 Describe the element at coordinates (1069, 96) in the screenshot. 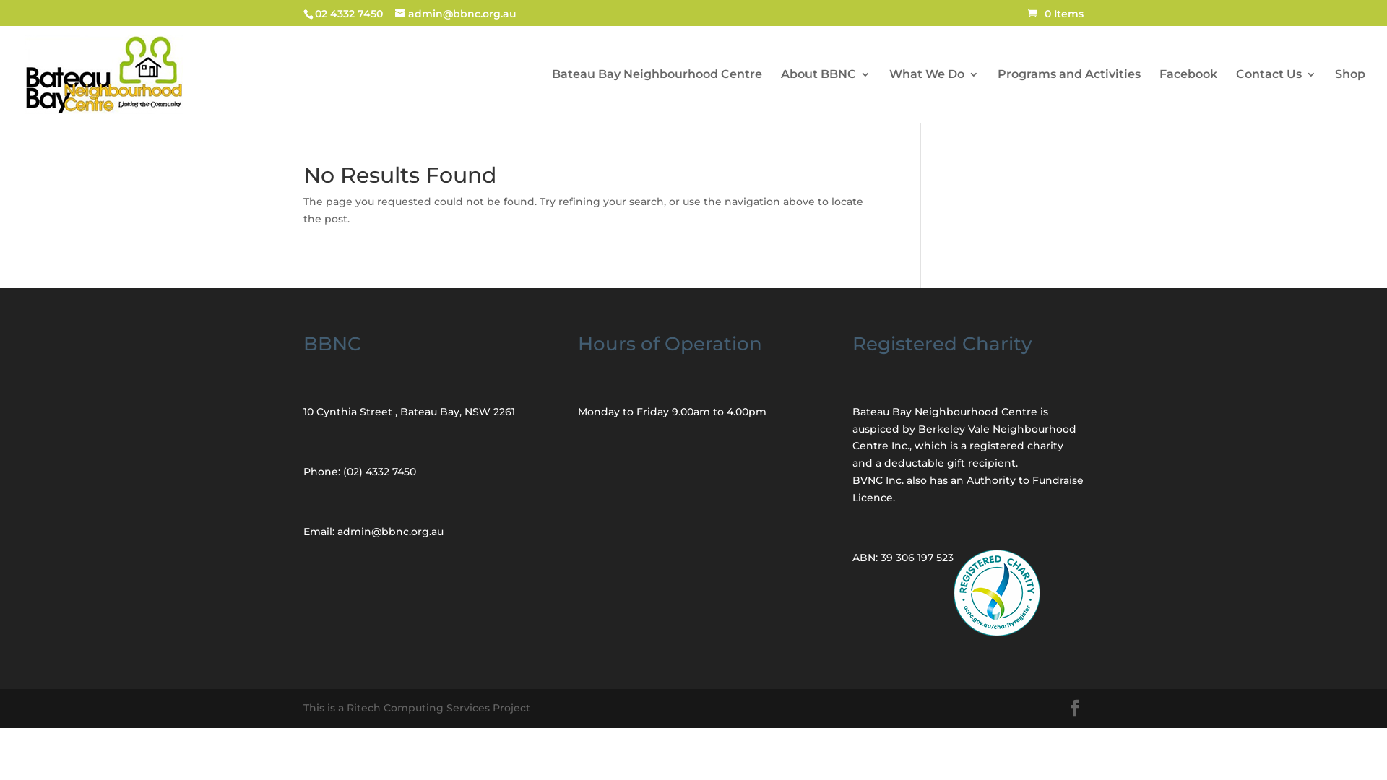

I see `Programs and Activities` at that location.